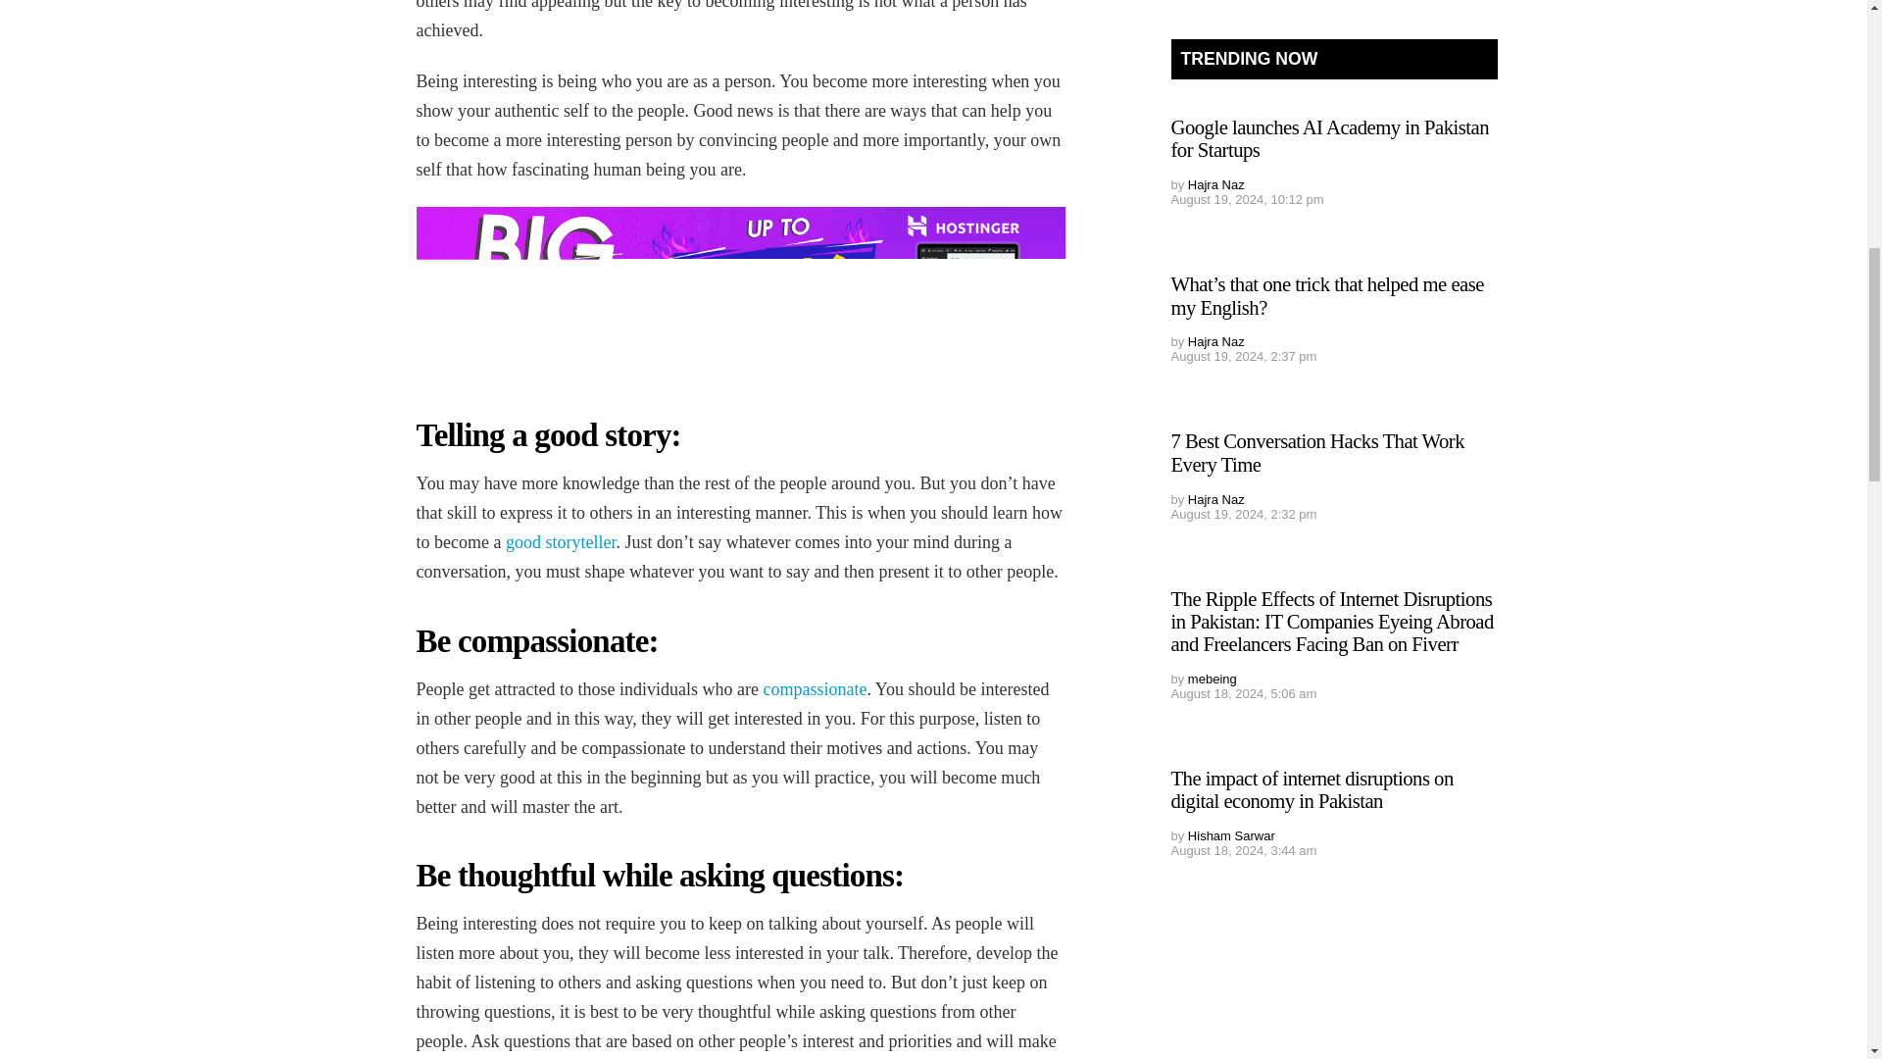 Image resolution: width=1882 pixels, height=1059 pixels. Describe the element at coordinates (1215, 184) in the screenshot. I see `Posts by Hajra Naz` at that location.